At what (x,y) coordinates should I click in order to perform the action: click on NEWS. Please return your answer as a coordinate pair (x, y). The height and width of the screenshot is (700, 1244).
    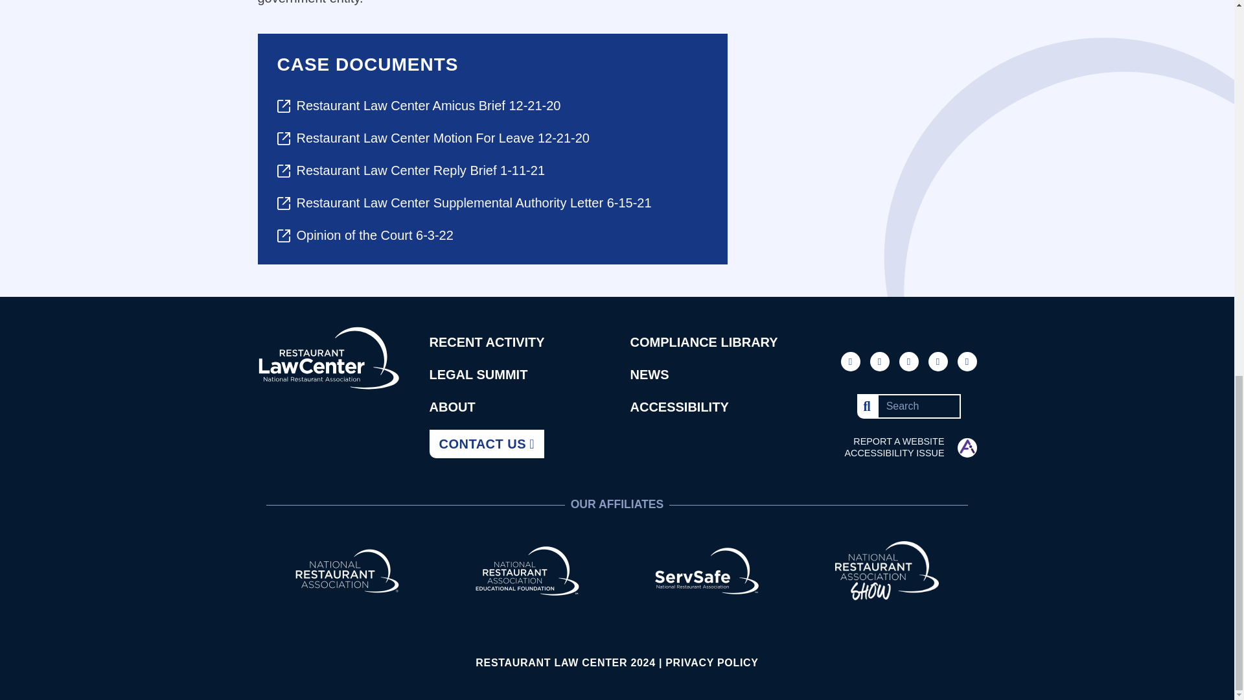
    Looking at the image, I should click on (649, 375).